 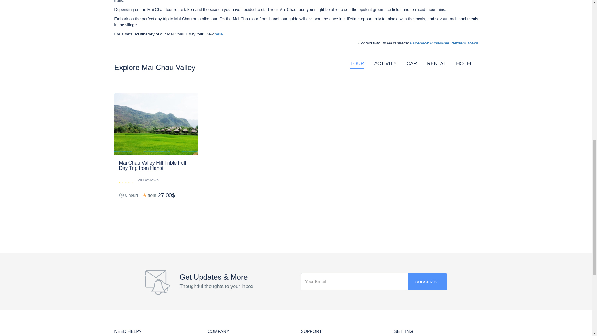 I want to click on ACTIVITY, so click(x=385, y=64).